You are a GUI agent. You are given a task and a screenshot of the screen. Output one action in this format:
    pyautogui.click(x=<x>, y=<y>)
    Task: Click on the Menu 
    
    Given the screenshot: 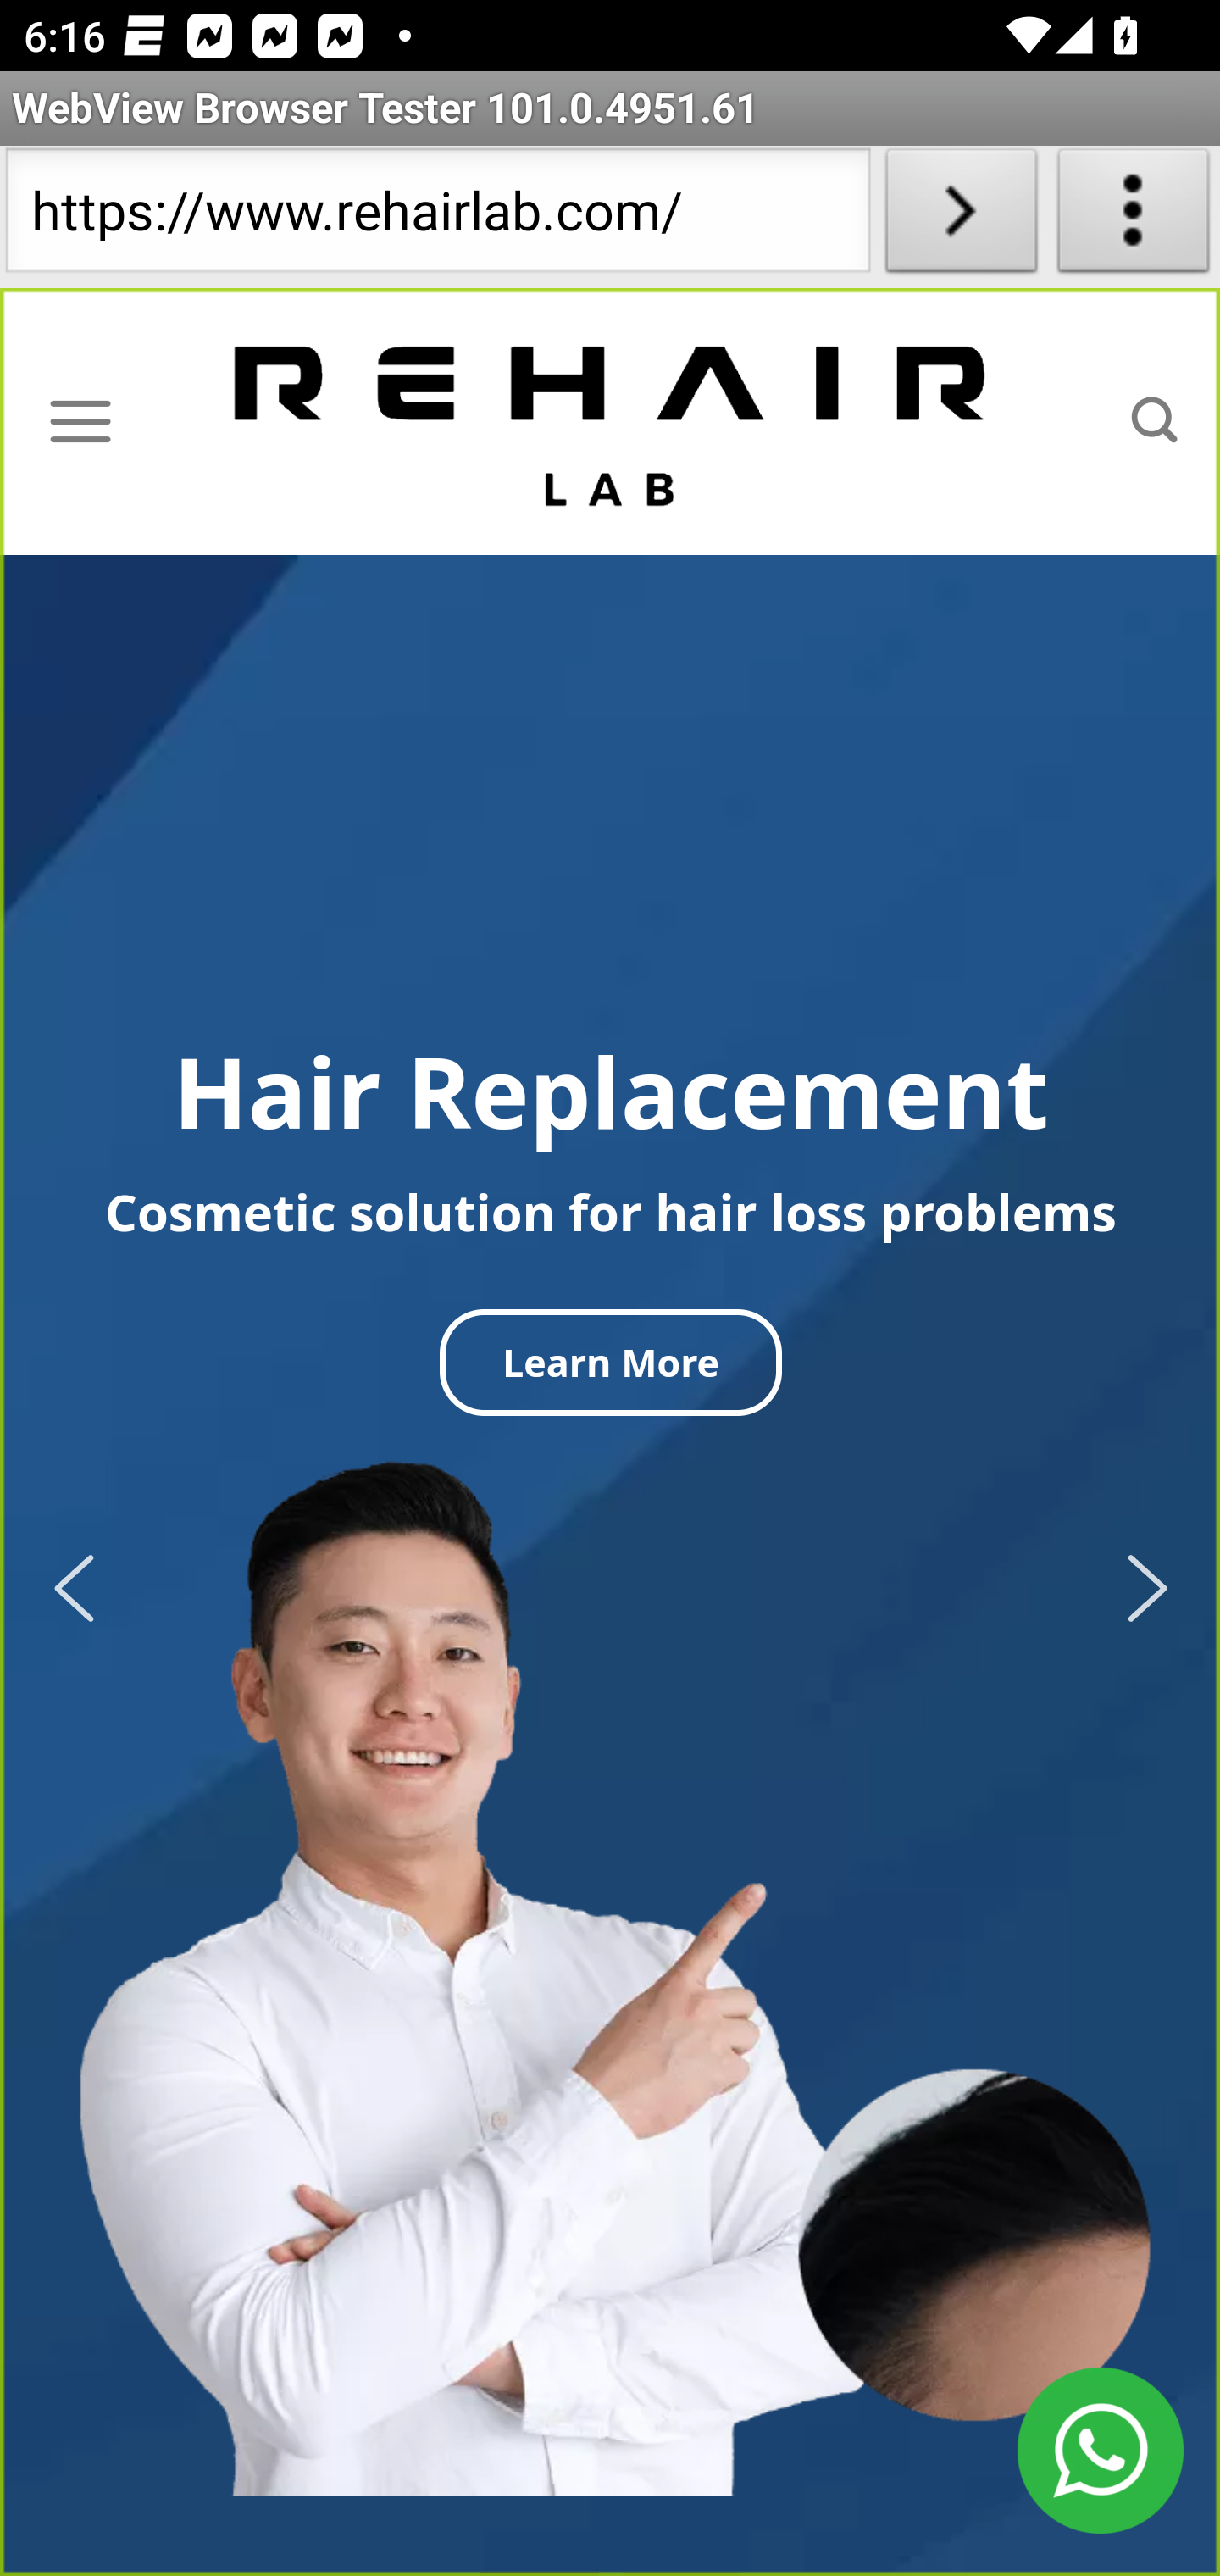 What is the action you would take?
    pyautogui.click(x=80, y=420)
    